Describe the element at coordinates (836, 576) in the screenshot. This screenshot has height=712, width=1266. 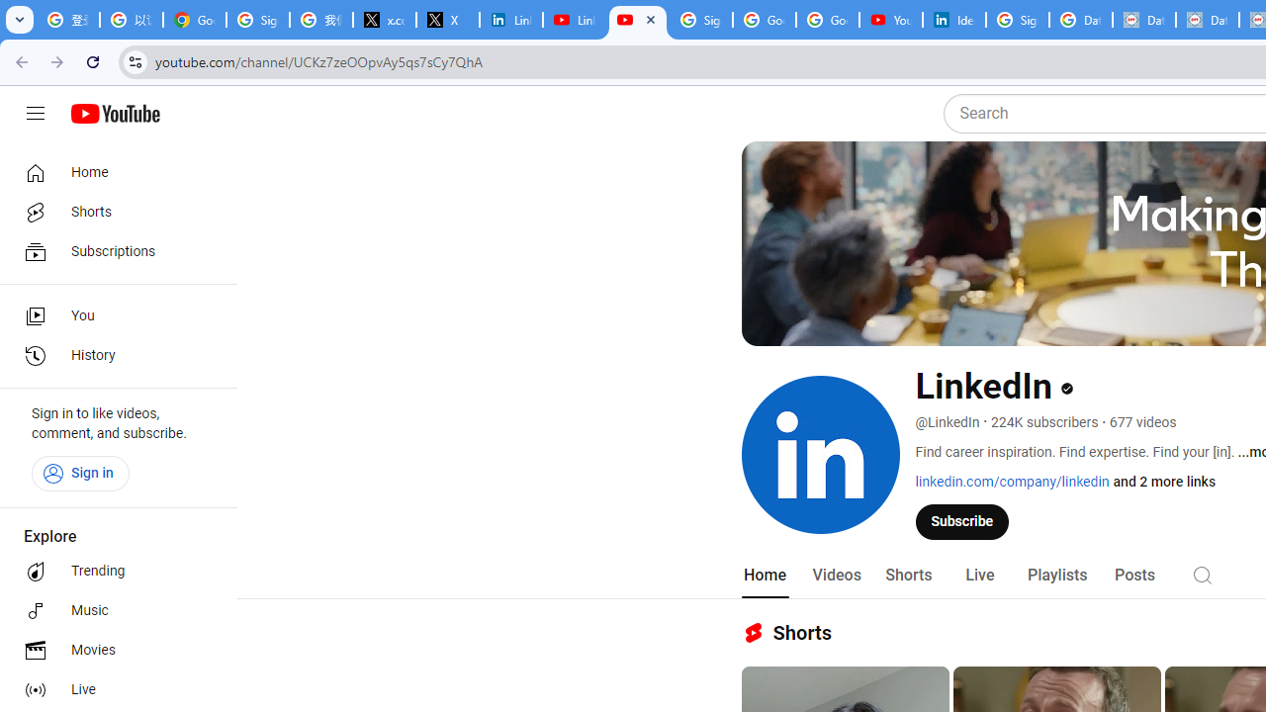
I see `Videos` at that location.